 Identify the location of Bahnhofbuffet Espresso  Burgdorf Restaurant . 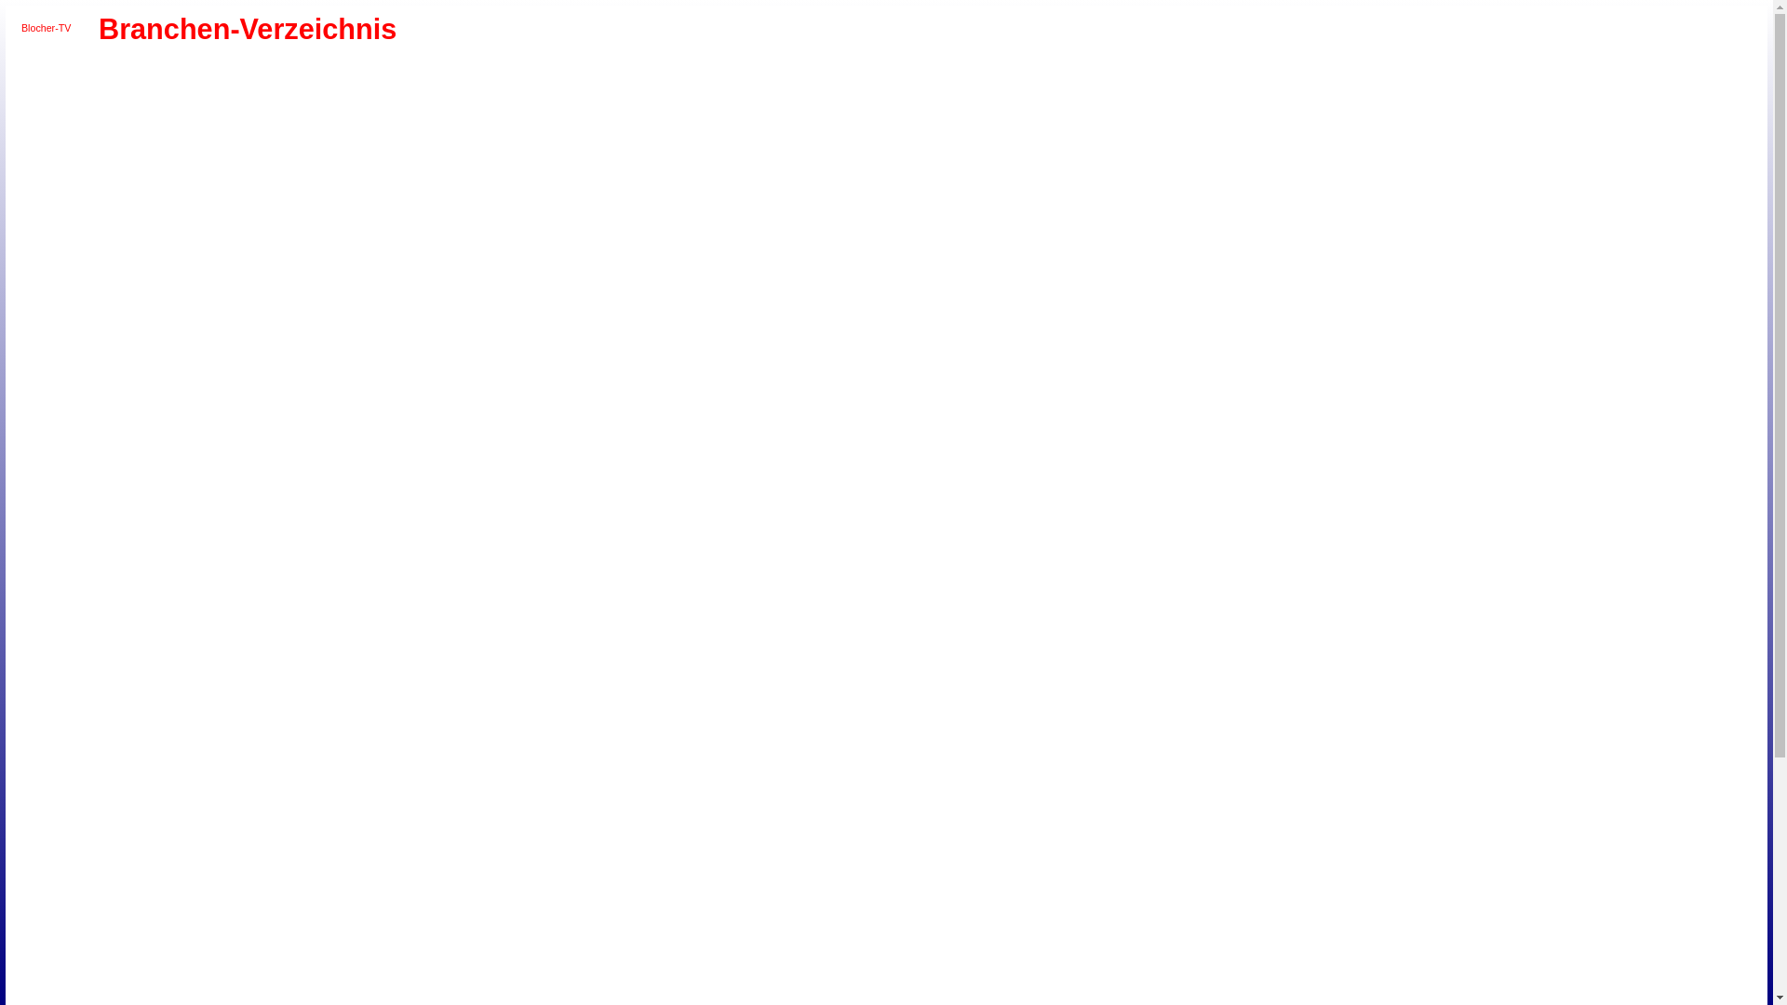
(454, 481).